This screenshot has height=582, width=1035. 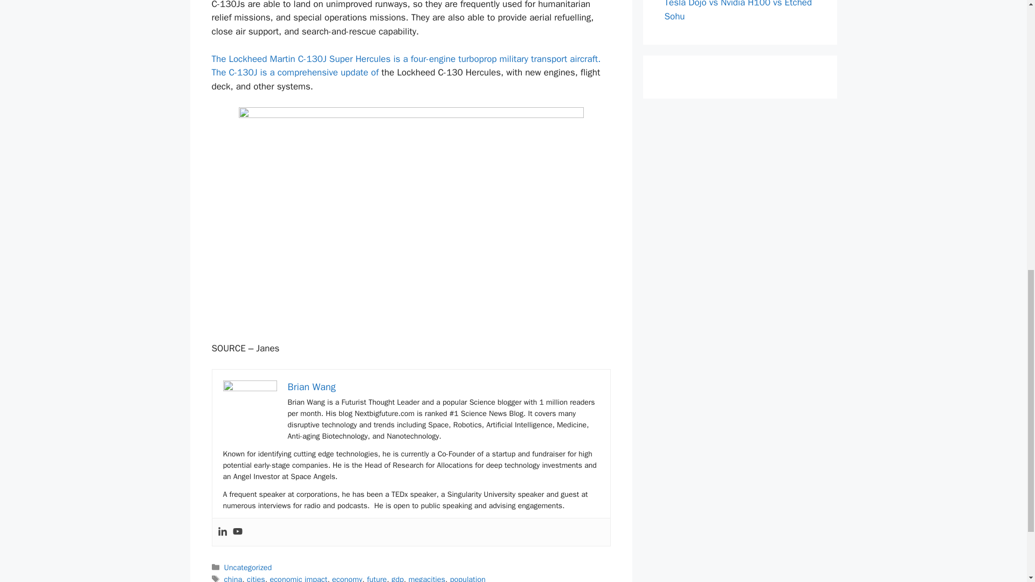 I want to click on megacities, so click(x=427, y=578).